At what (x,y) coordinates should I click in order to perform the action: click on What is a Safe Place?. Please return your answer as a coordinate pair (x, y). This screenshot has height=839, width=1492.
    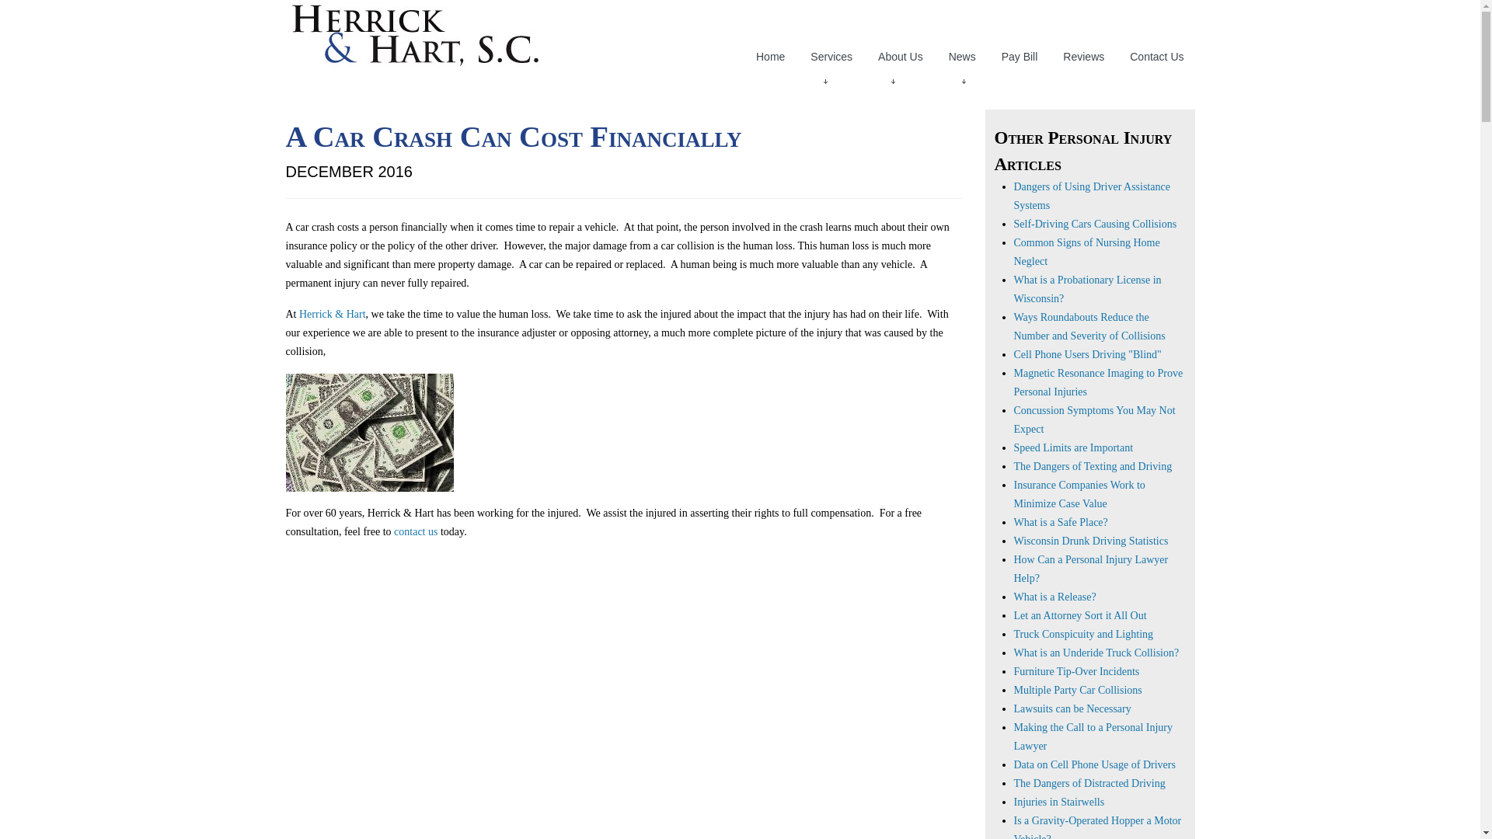
    Looking at the image, I should click on (1060, 522).